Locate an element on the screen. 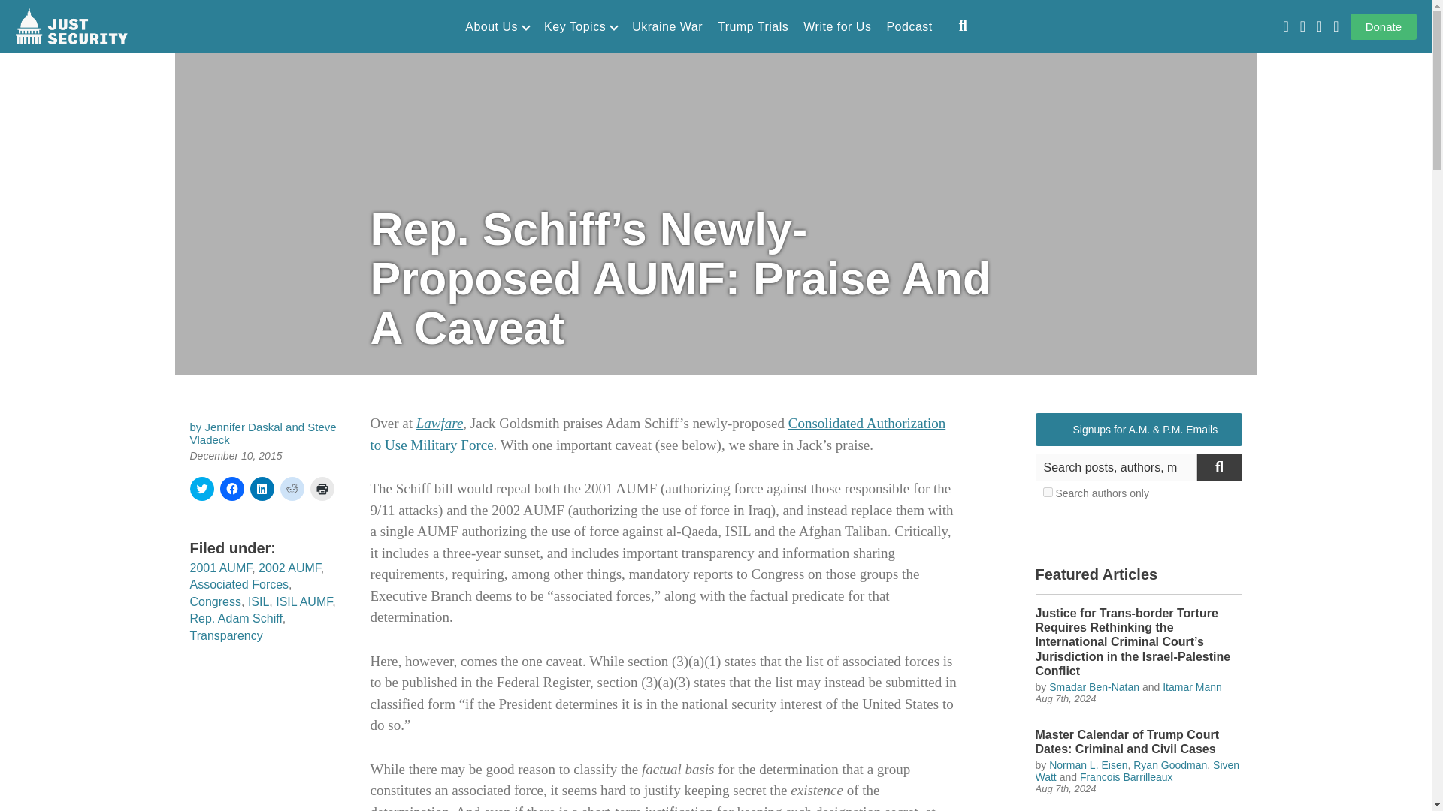 This screenshot has width=1443, height=811. Click to share on Reddit is located at coordinates (292, 489).